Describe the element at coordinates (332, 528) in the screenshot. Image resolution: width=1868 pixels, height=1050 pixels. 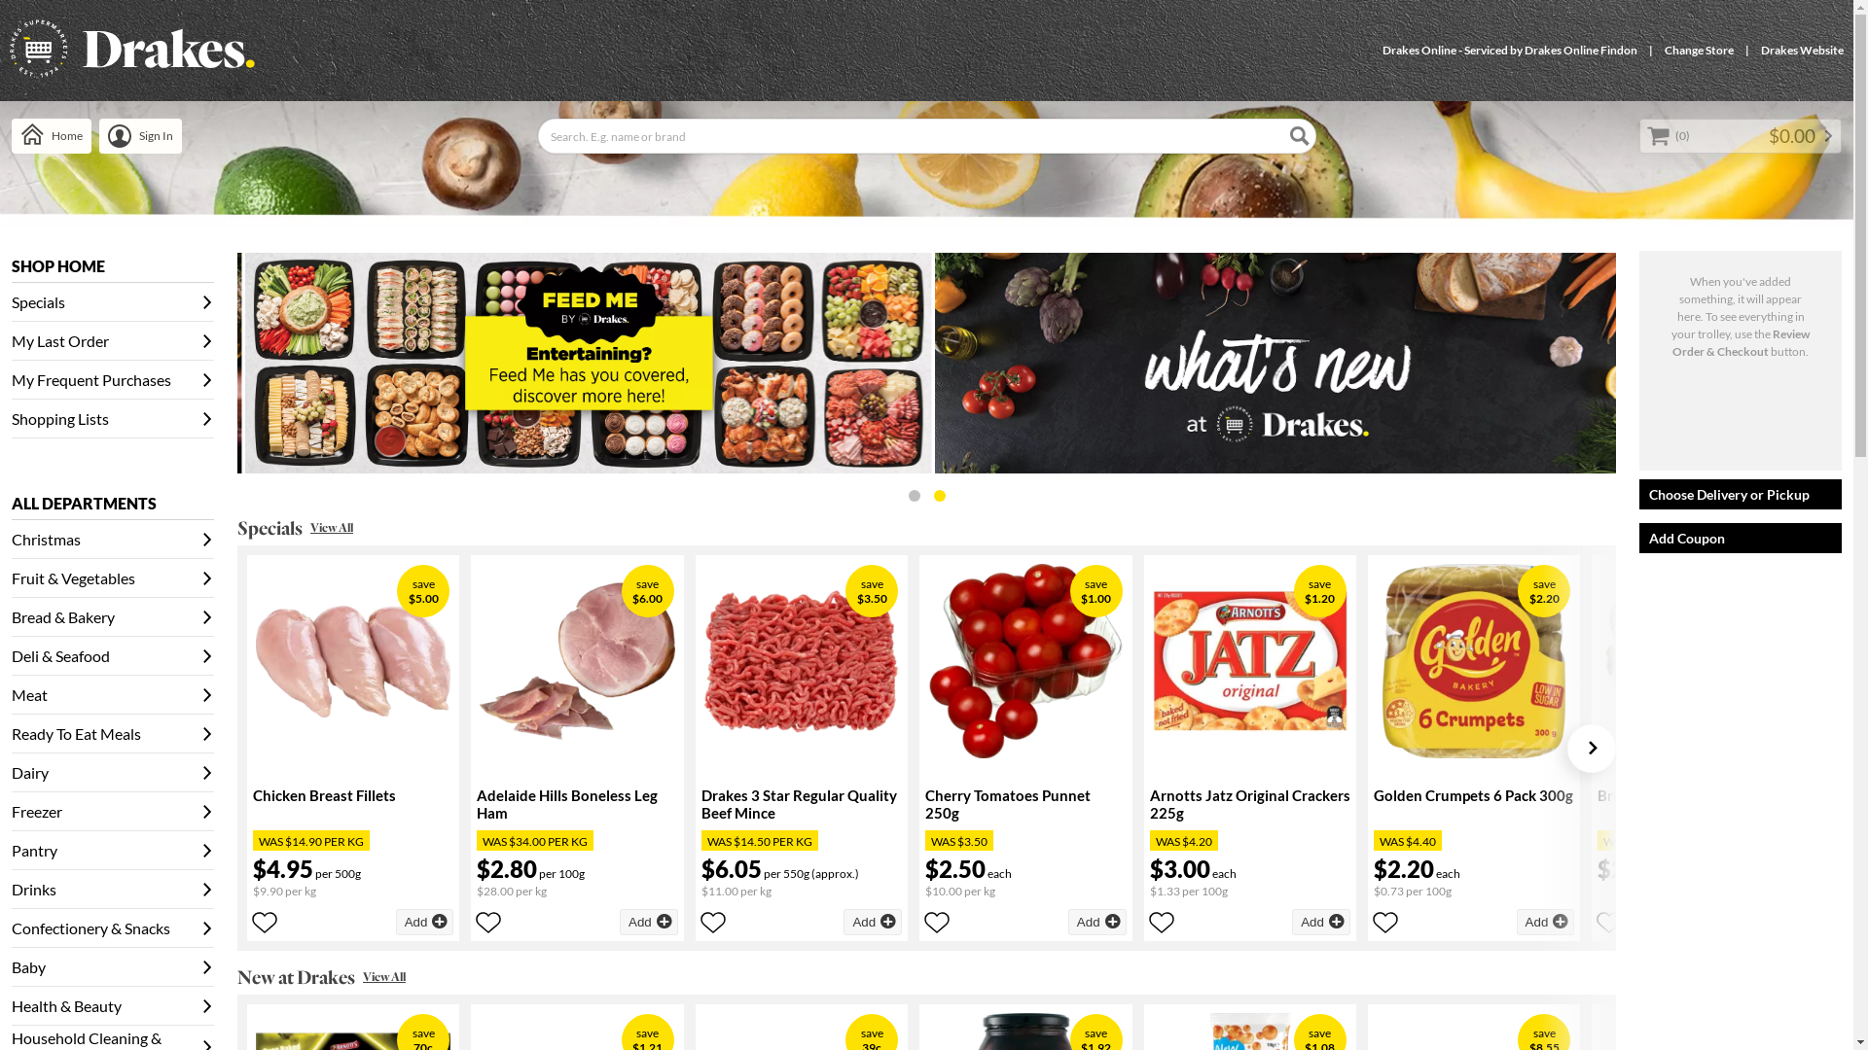
I see `View All` at that location.